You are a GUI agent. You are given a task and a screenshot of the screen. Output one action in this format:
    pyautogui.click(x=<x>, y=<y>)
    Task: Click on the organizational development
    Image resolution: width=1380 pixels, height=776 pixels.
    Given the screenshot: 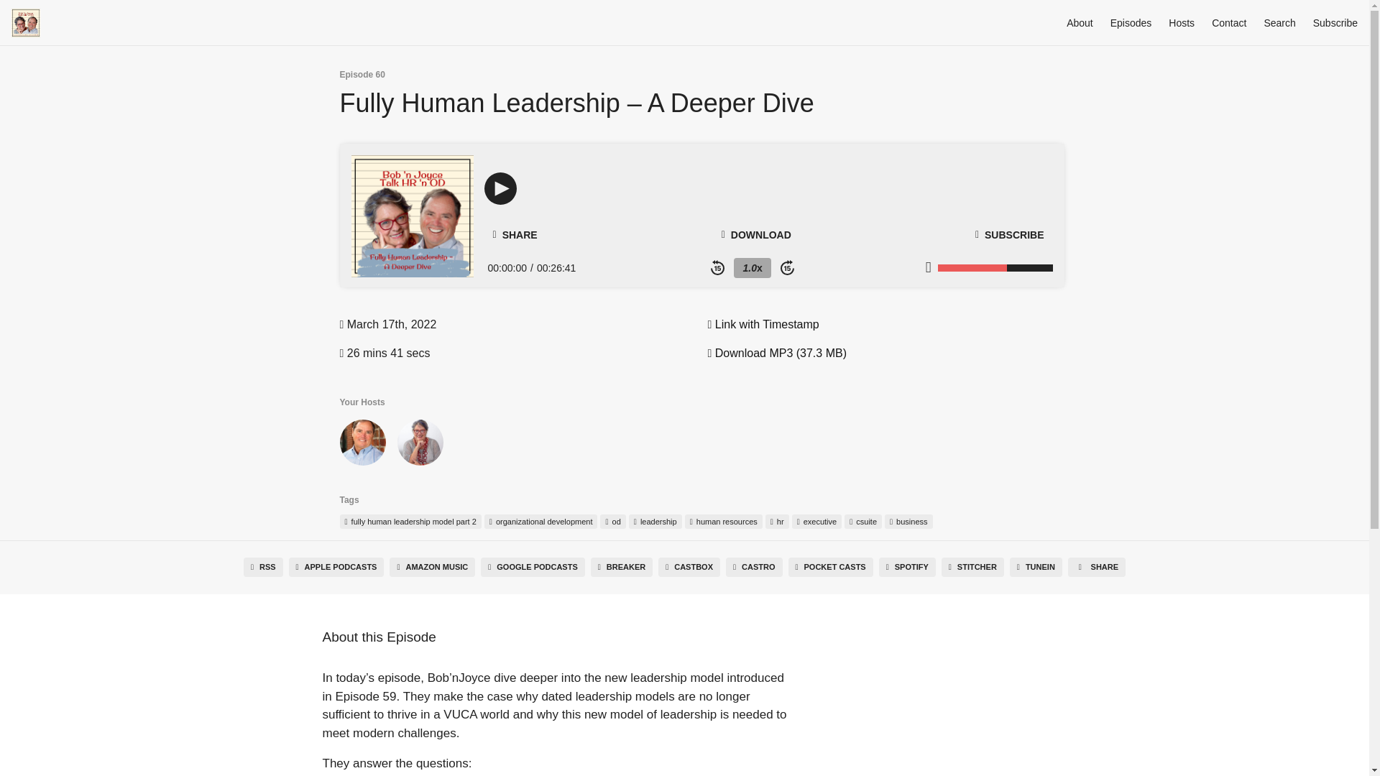 What is the action you would take?
    pyautogui.click(x=540, y=522)
    